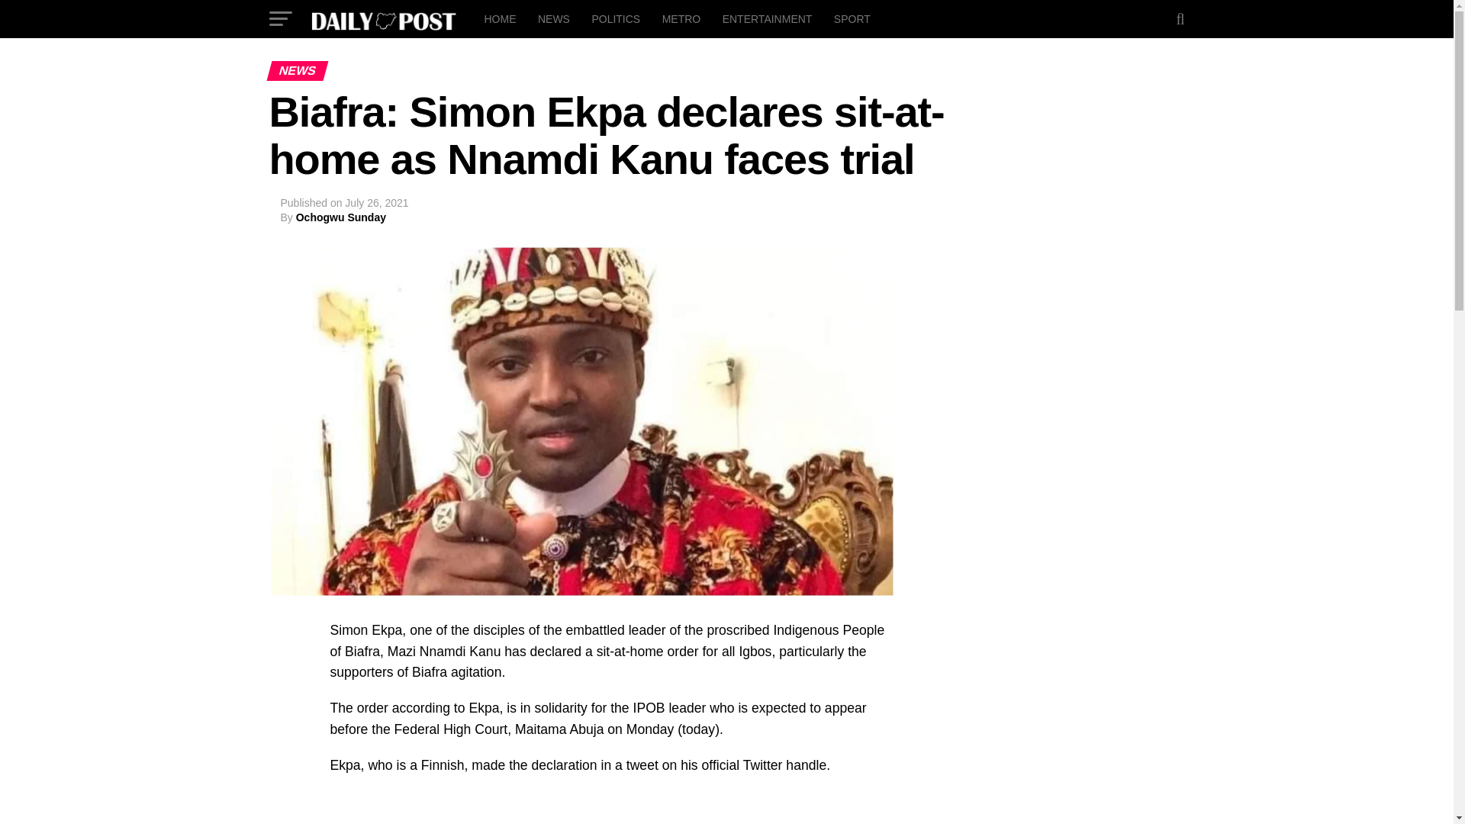 This screenshot has height=824, width=1465. Describe the element at coordinates (682, 18) in the screenshot. I see `METRO` at that location.